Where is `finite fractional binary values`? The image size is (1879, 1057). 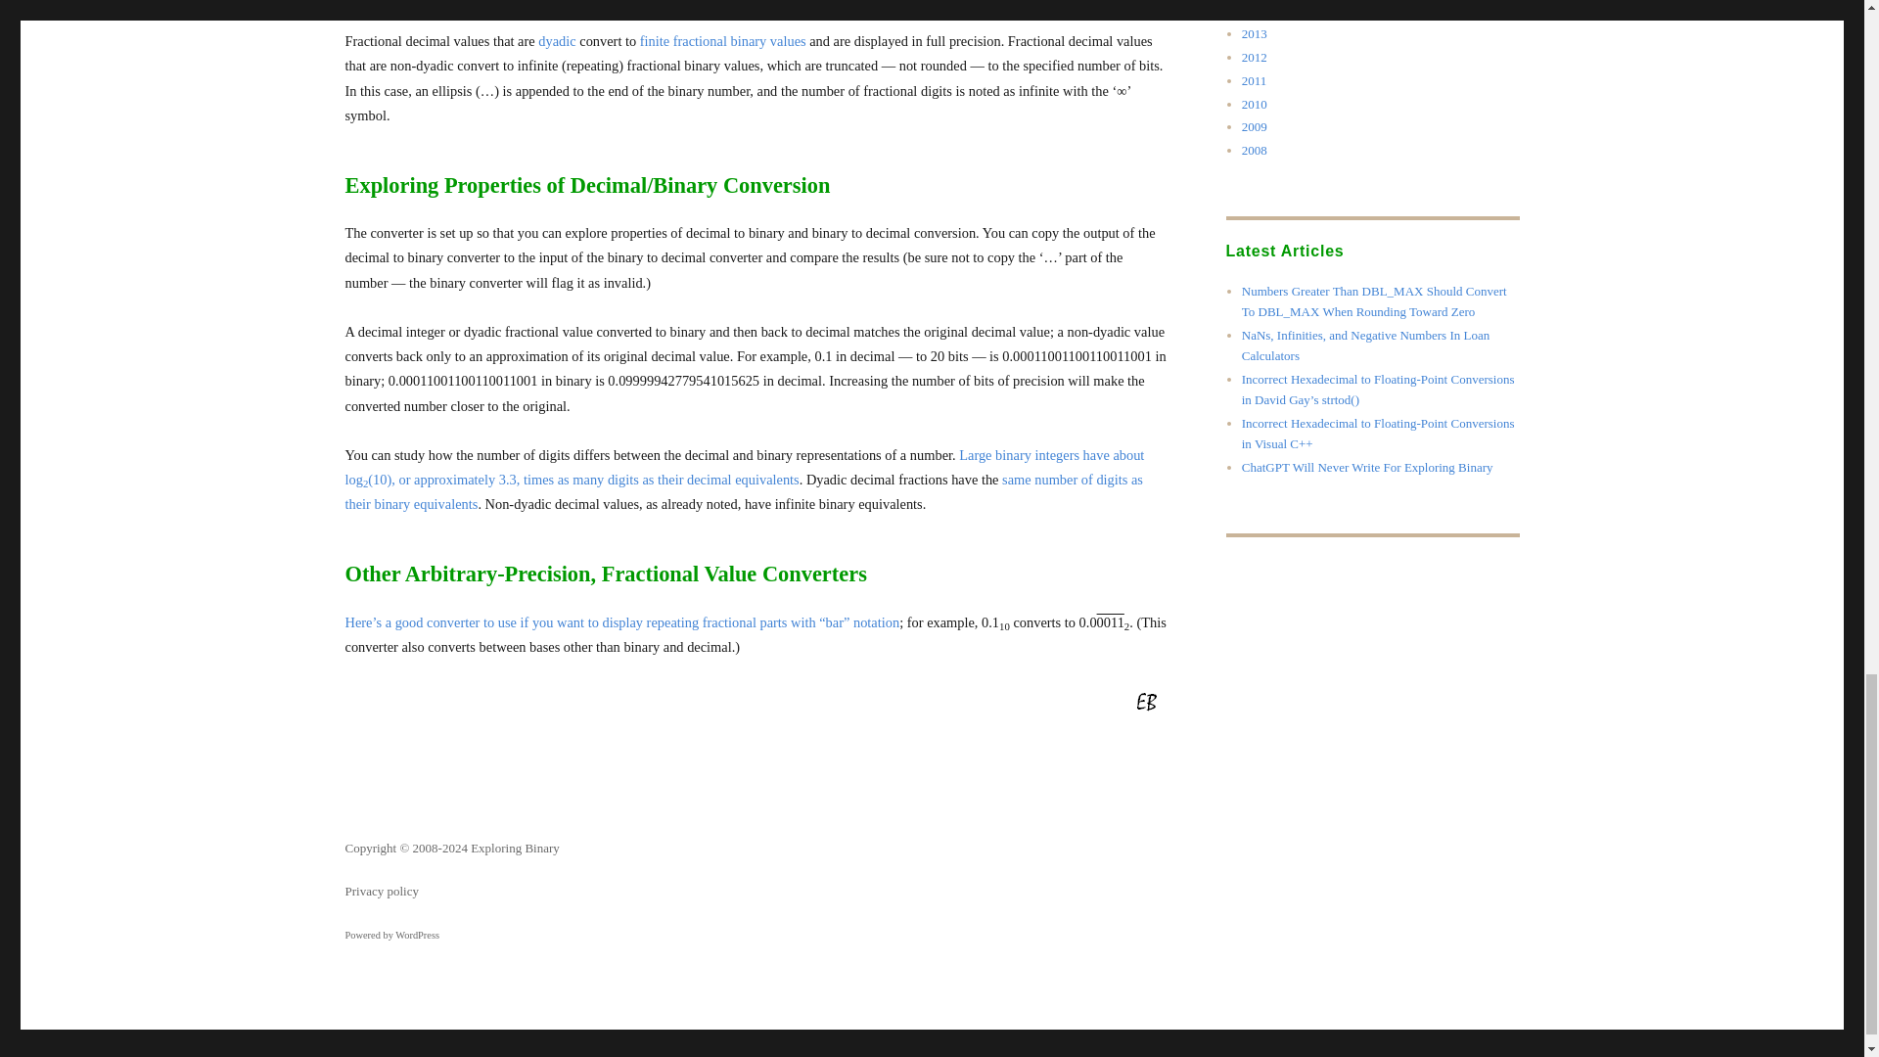 finite fractional binary values is located at coordinates (722, 39).